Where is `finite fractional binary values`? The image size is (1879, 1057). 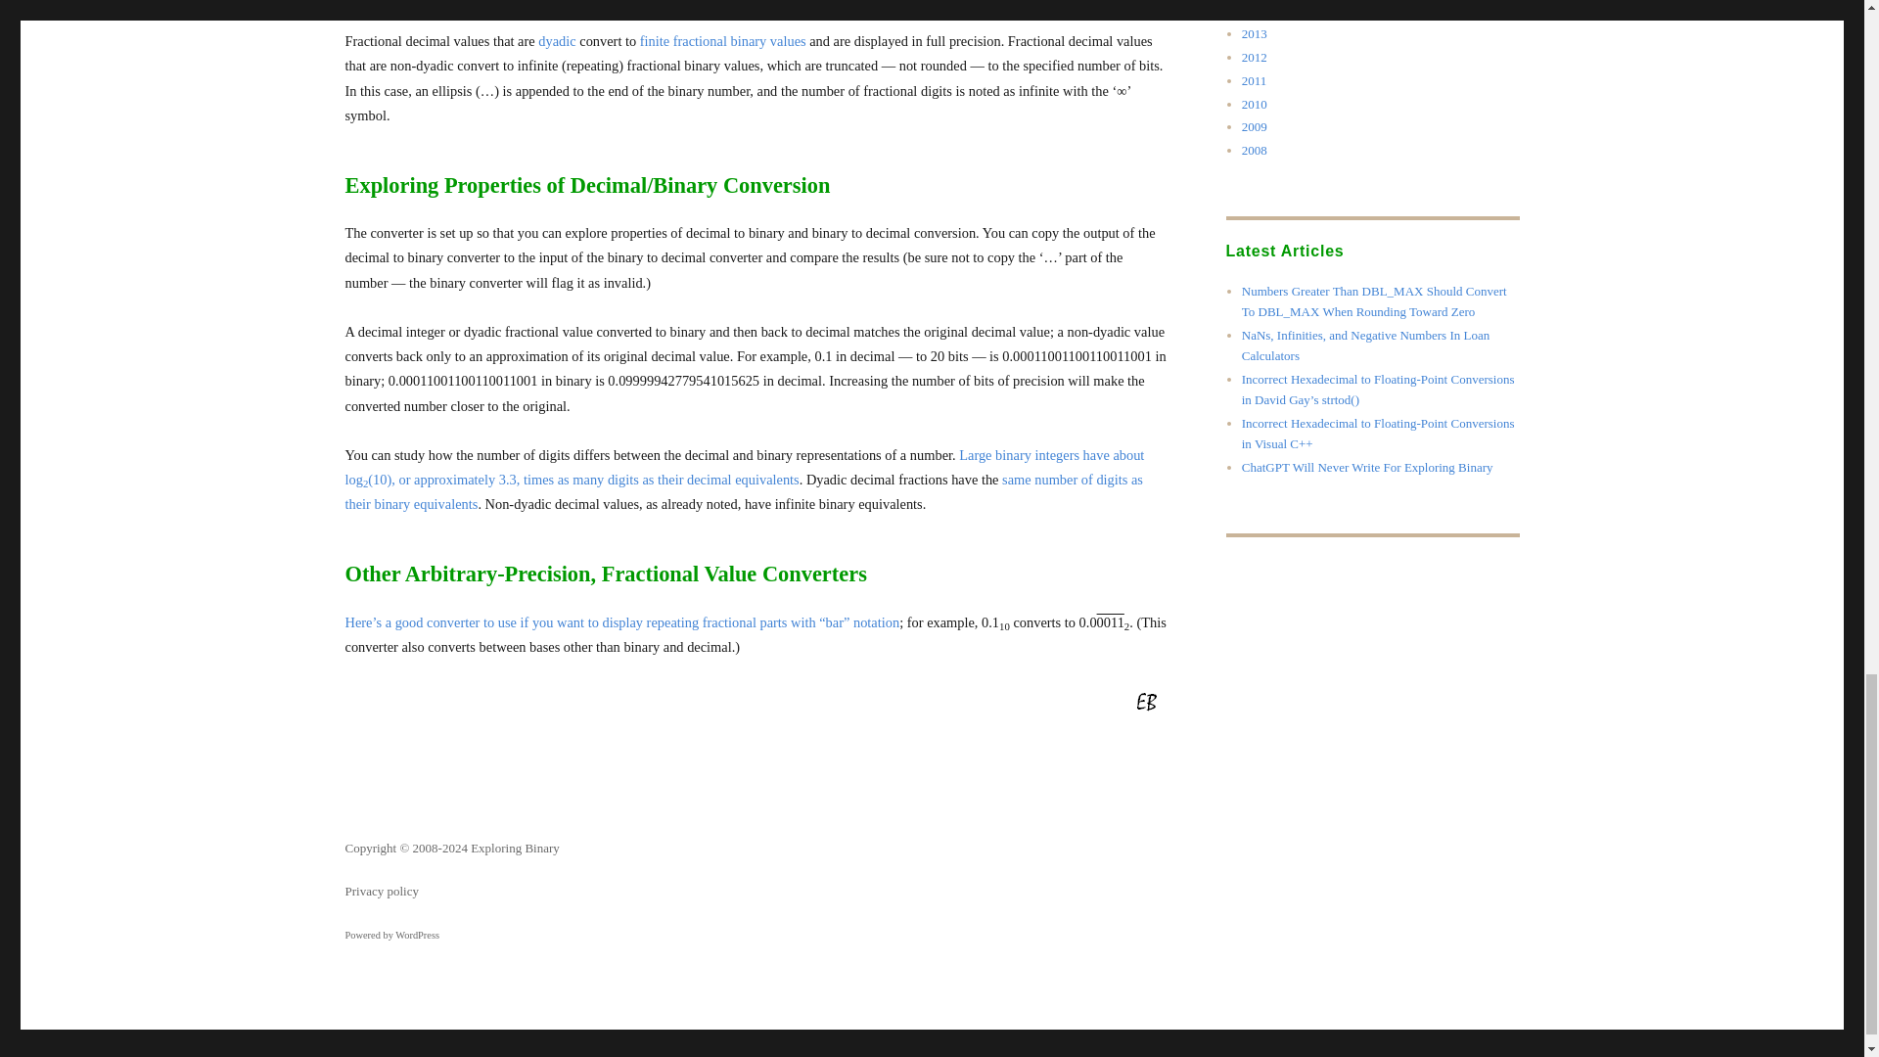 finite fractional binary values is located at coordinates (722, 39).